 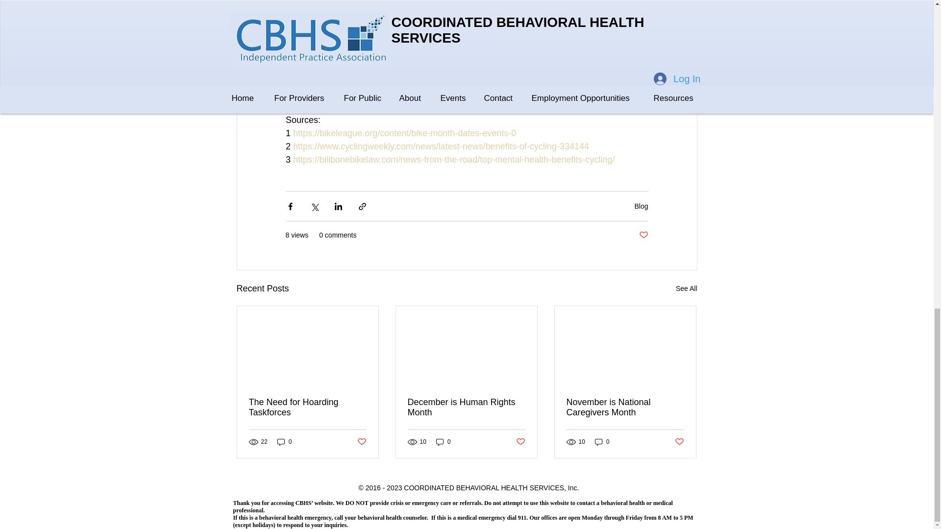 I want to click on Blog, so click(x=641, y=206).